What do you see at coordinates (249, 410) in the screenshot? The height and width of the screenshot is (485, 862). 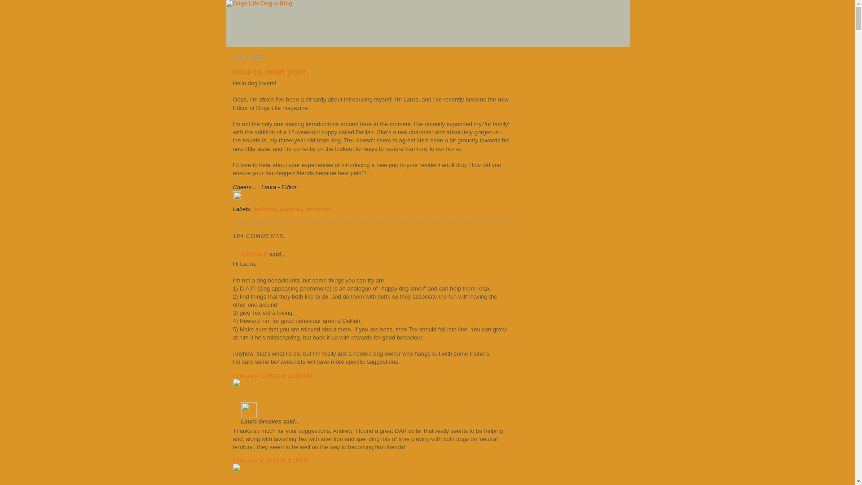 I see `Laura Greaves` at bounding box center [249, 410].